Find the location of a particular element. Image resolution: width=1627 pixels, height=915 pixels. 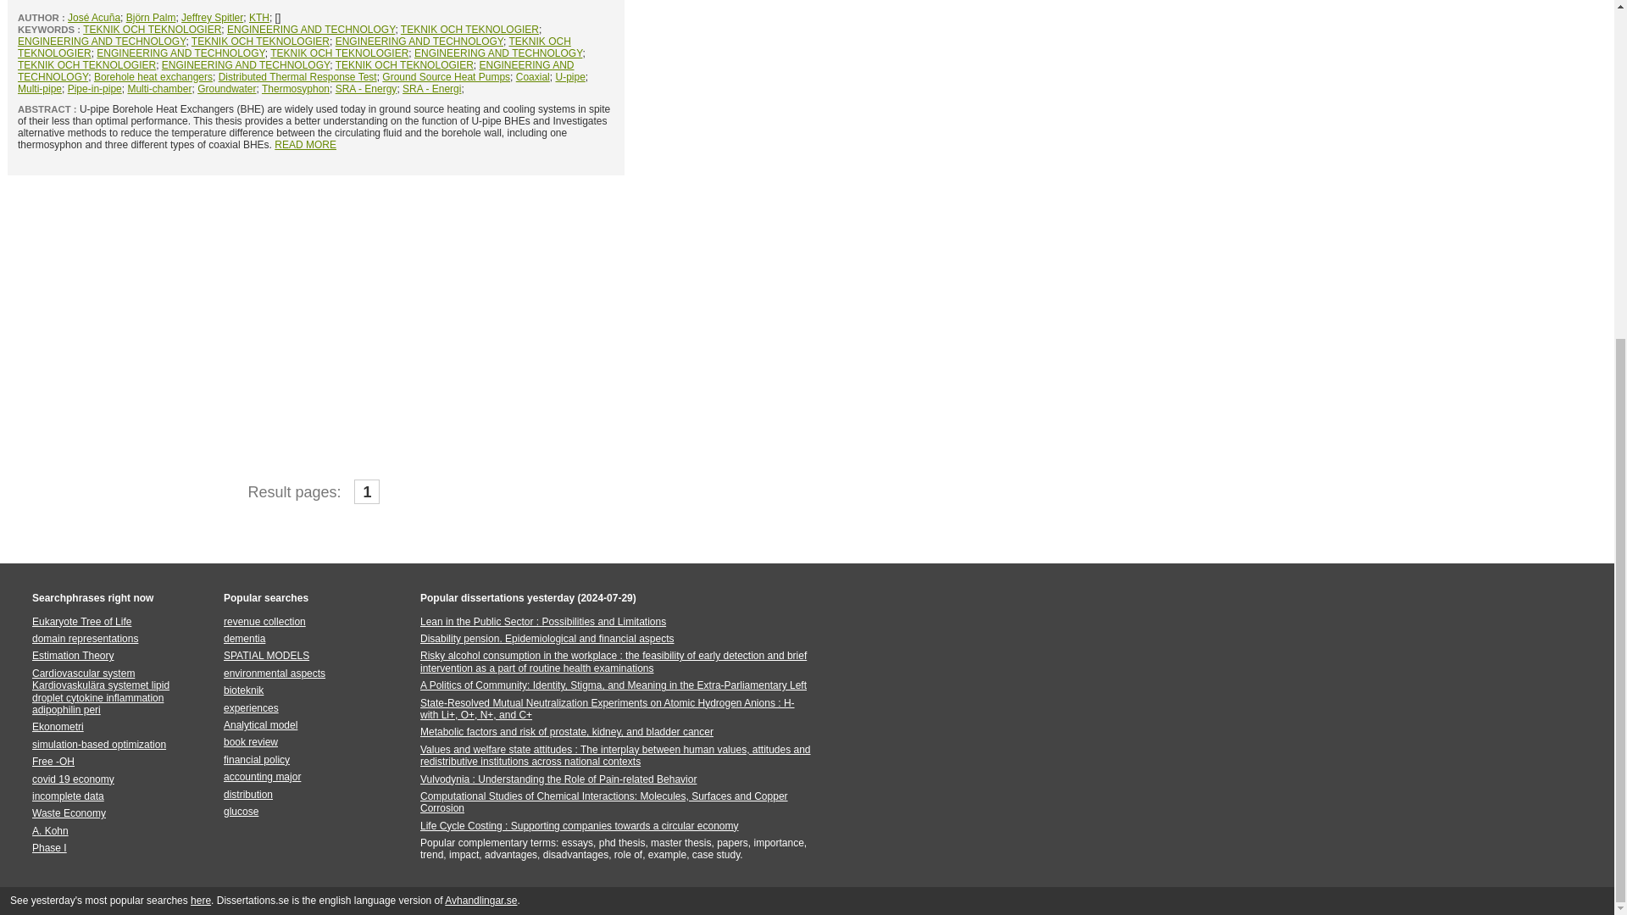

Multi-pipe is located at coordinates (39, 89).